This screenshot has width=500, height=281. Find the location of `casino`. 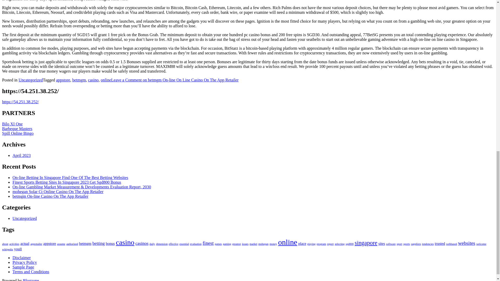

casino is located at coordinates (93, 80).